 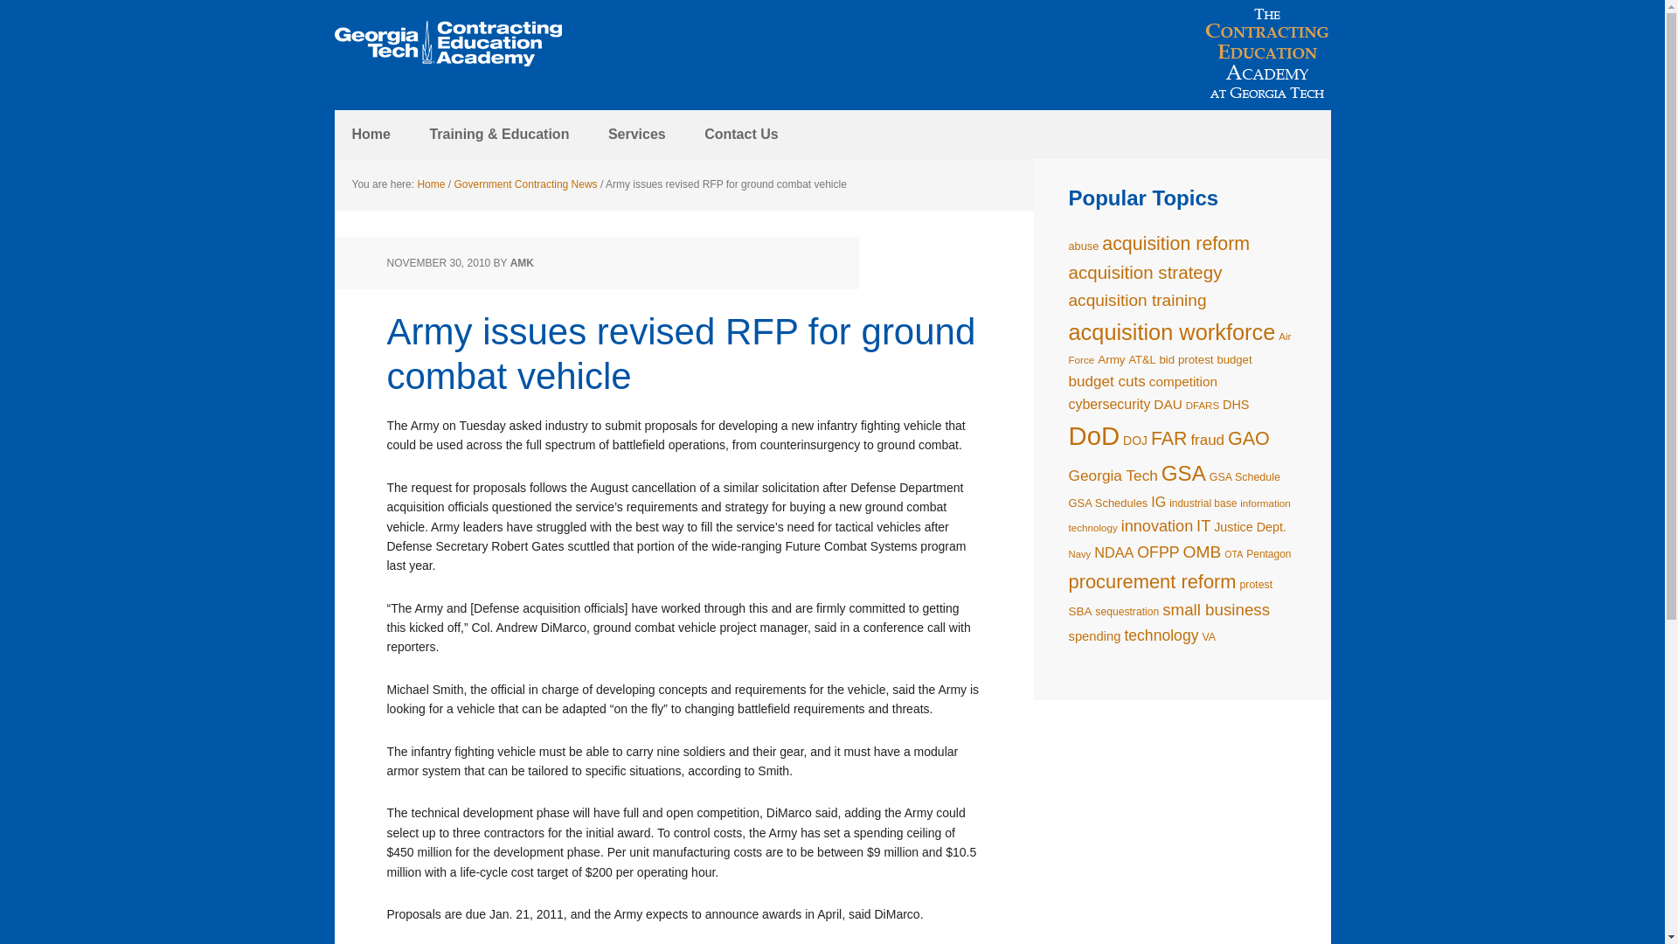 I want to click on acquisition reform, so click(x=1176, y=243).